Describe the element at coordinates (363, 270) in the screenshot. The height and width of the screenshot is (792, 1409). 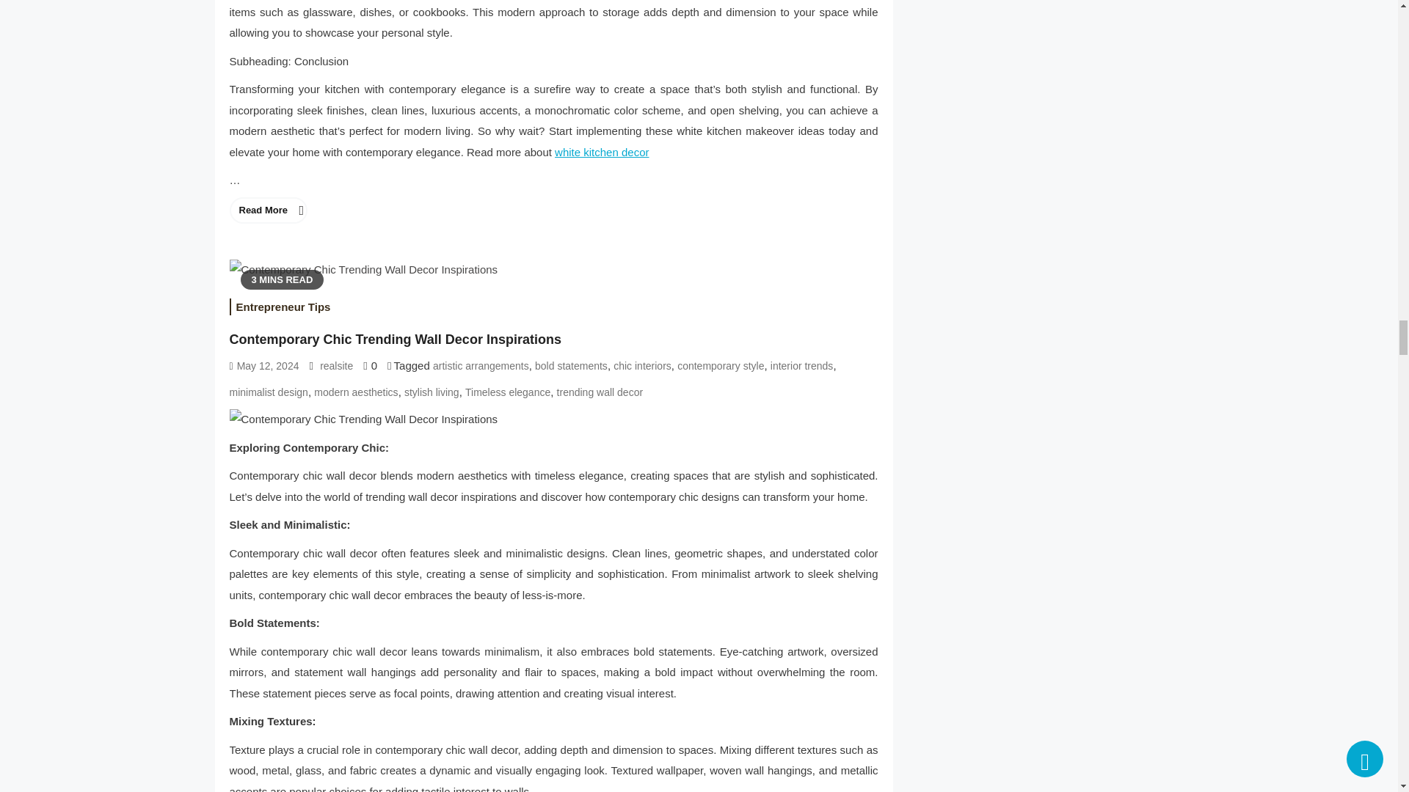
I see `Contemporary Chic Trending Wall Decor Inspirations` at that location.